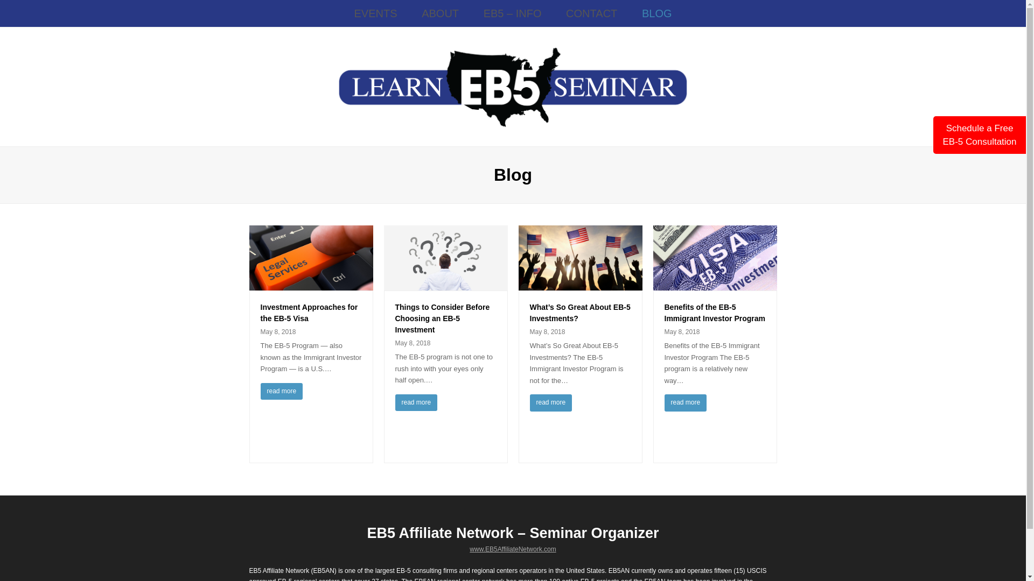 Image resolution: width=1034 pixels, height=581 pixels. Describe the element at coordinates (281, 392) in the screenshot. I see `read more` at that location.